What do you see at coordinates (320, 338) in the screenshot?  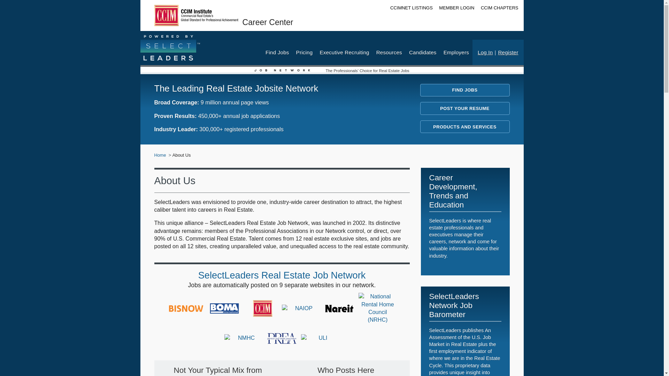 I see `ULI Career Center - ULI Jobs - Job Network` at bounding box center [320, 338].